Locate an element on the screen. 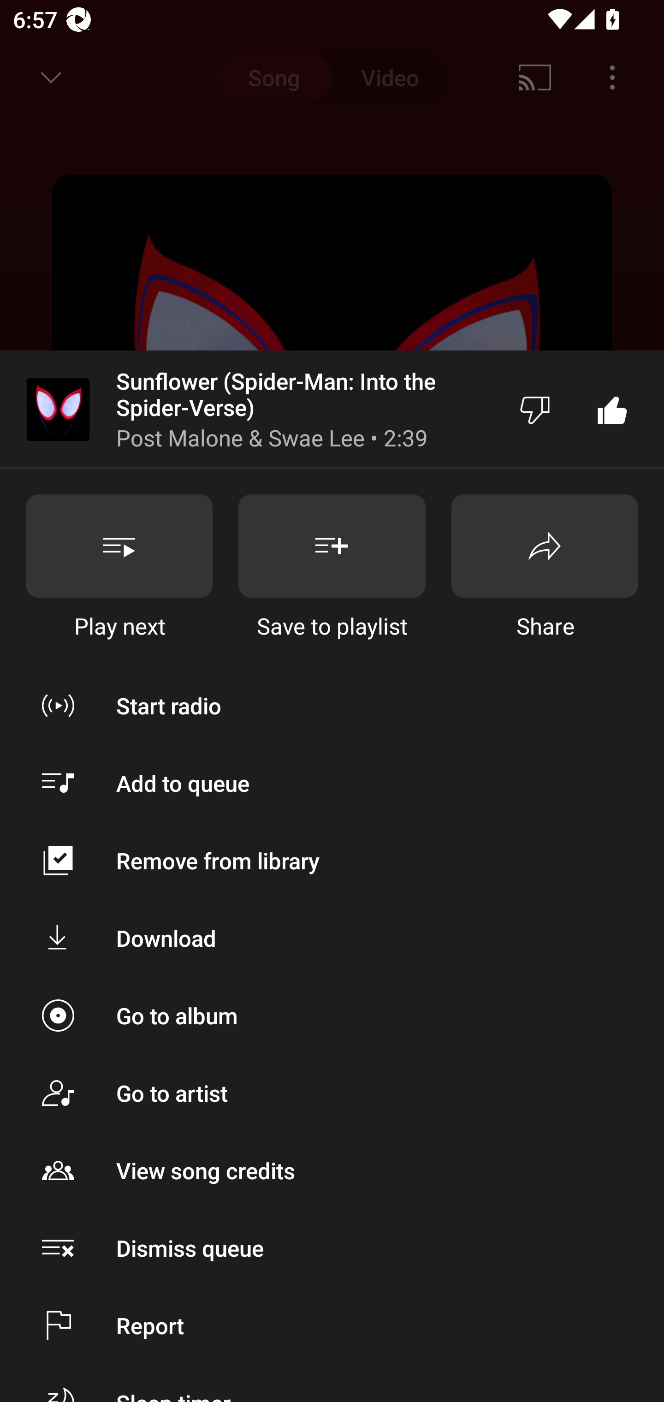 This screenshot has width=664, height=1402. Dislike is located at coordinates (535, 409).